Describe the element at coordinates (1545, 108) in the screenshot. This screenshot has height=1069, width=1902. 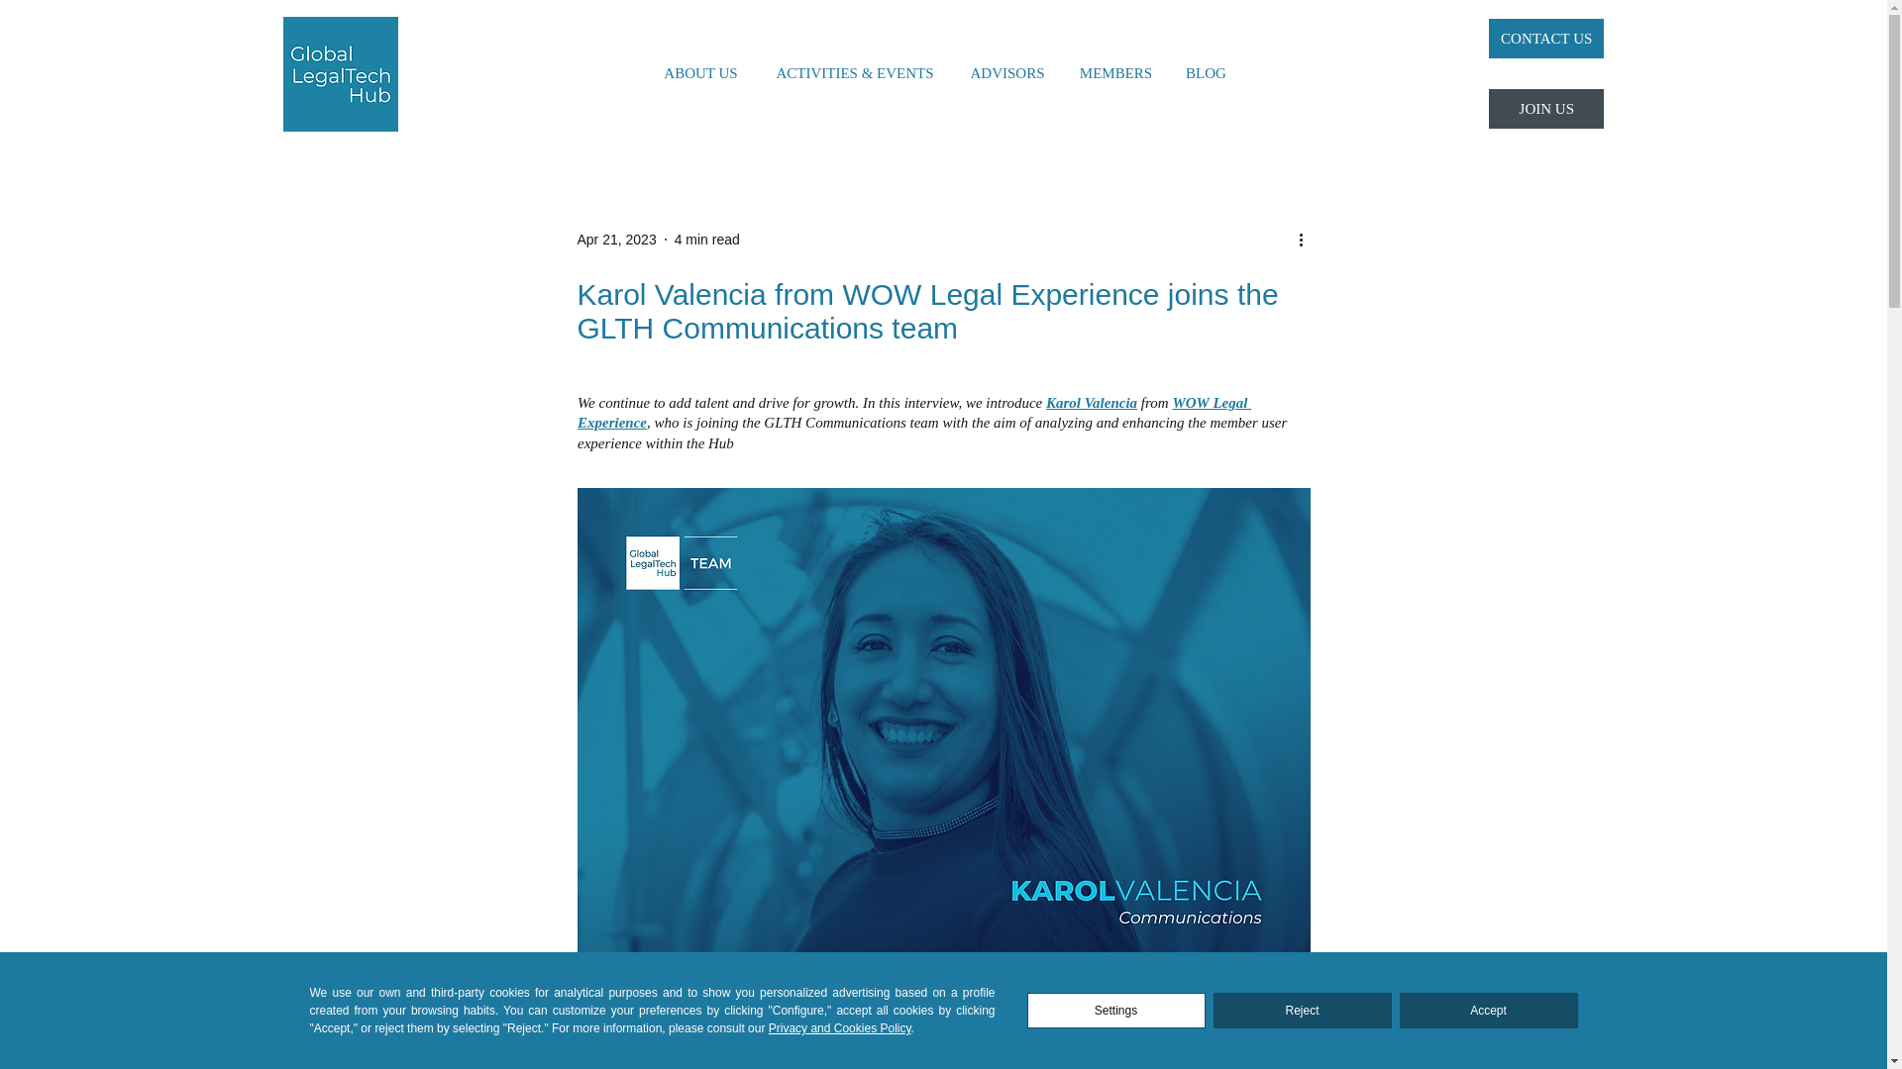
I see `JOIN US` at that location.